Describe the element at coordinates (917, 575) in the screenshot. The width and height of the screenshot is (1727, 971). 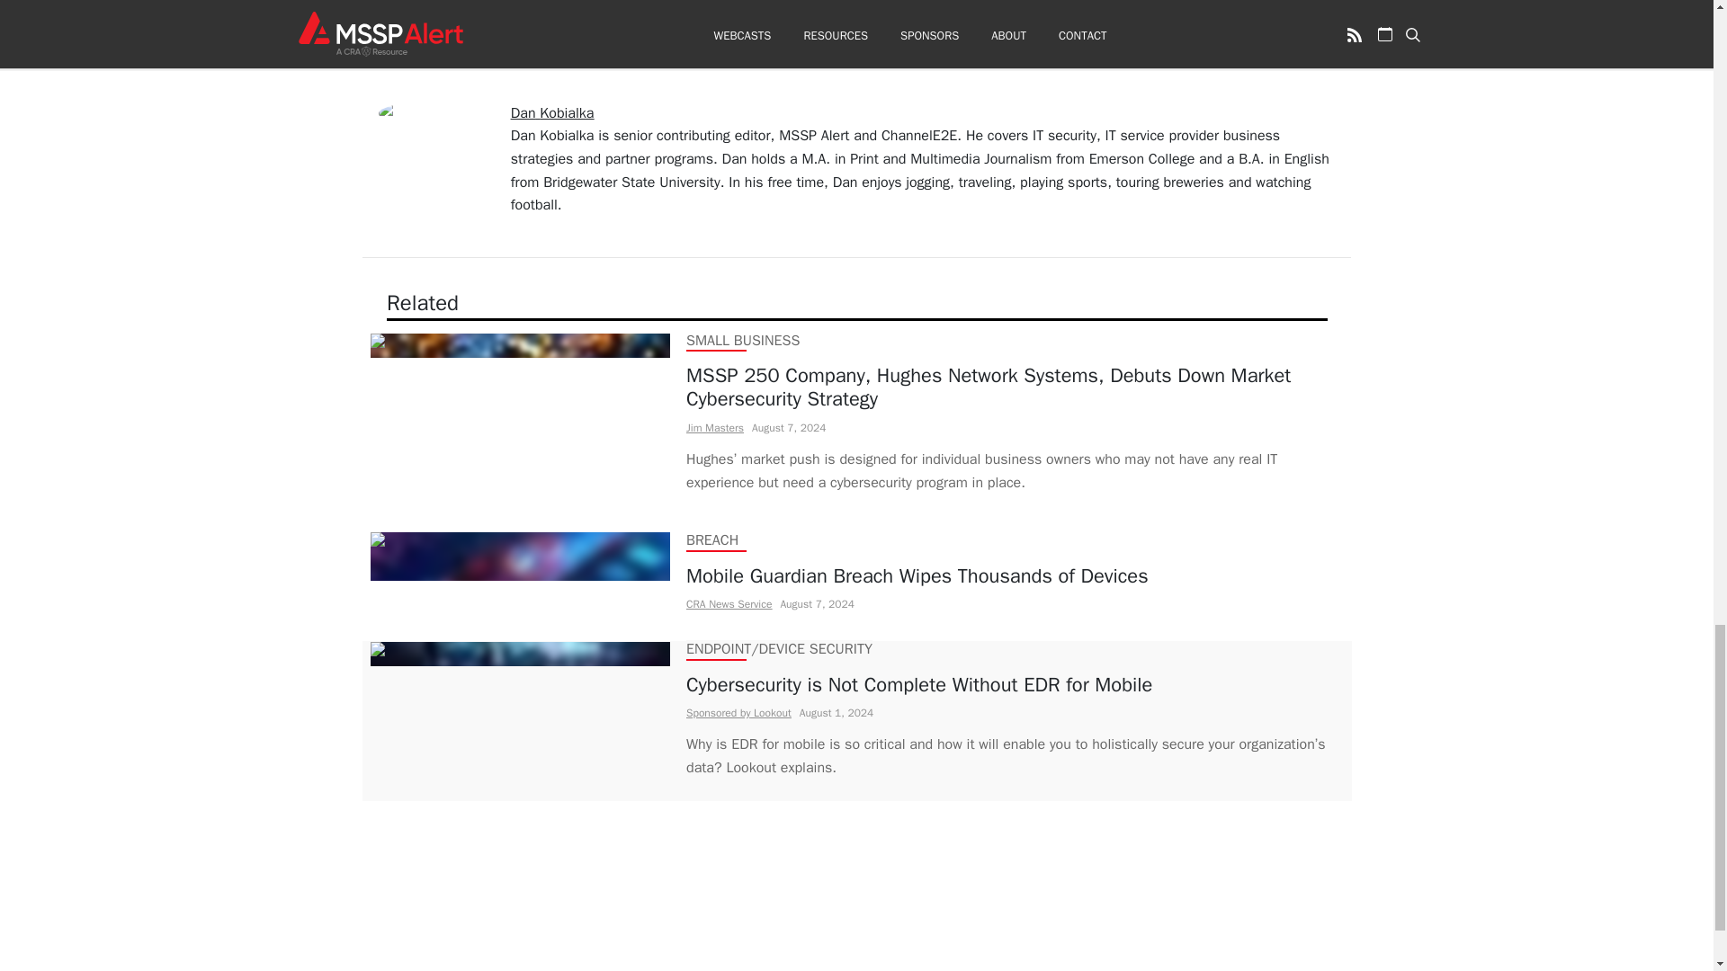
I see `Mobile Guardian Breach Wipes Thousands of Devices` at that location.